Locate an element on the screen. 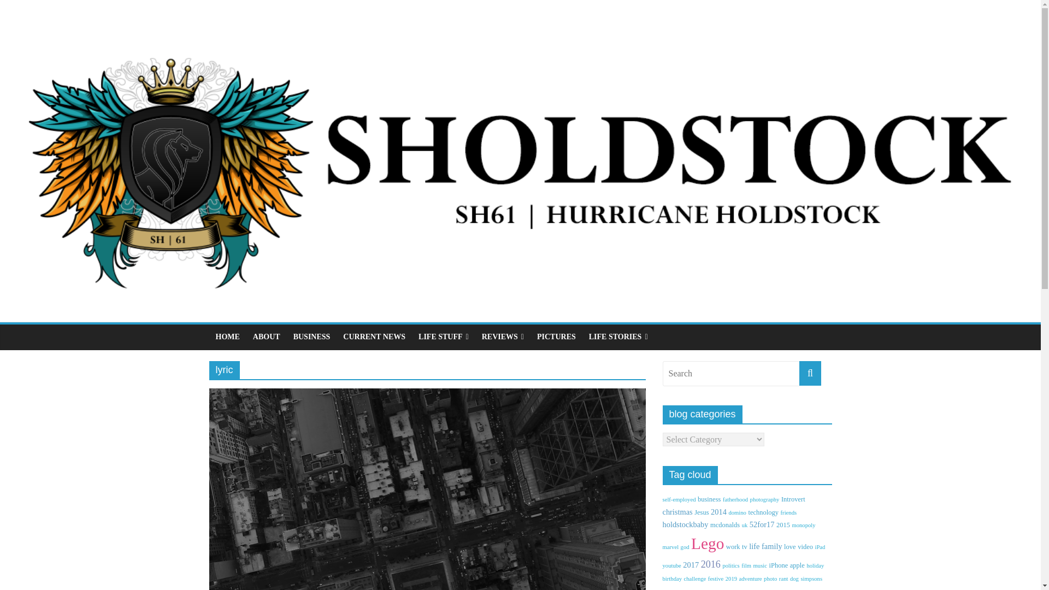 This screenshot has width=1049, height=590. 7 topics is located at coordinates (679, 499).